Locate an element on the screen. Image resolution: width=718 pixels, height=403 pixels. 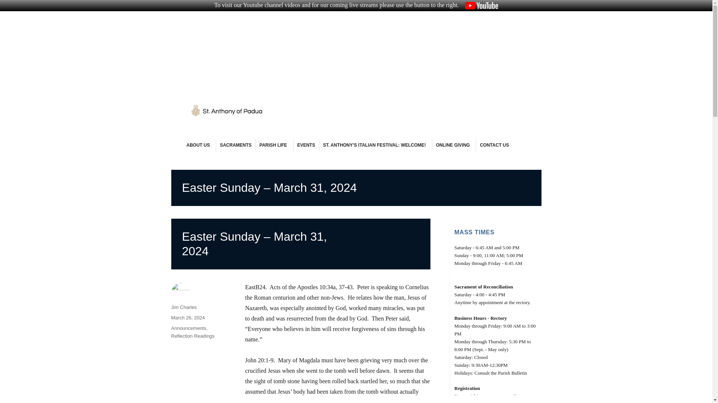
Welcome to St. Anthony of Padua Roman Catholic Church is located at coordinates (332, 129).